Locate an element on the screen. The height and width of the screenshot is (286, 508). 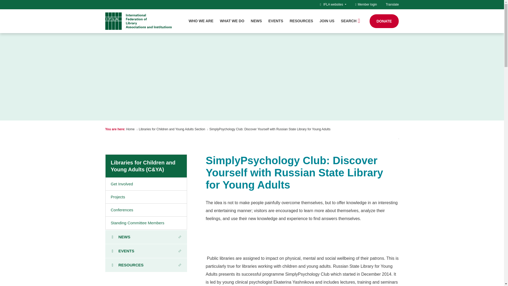
Translate is located at coordinates (392, 4).